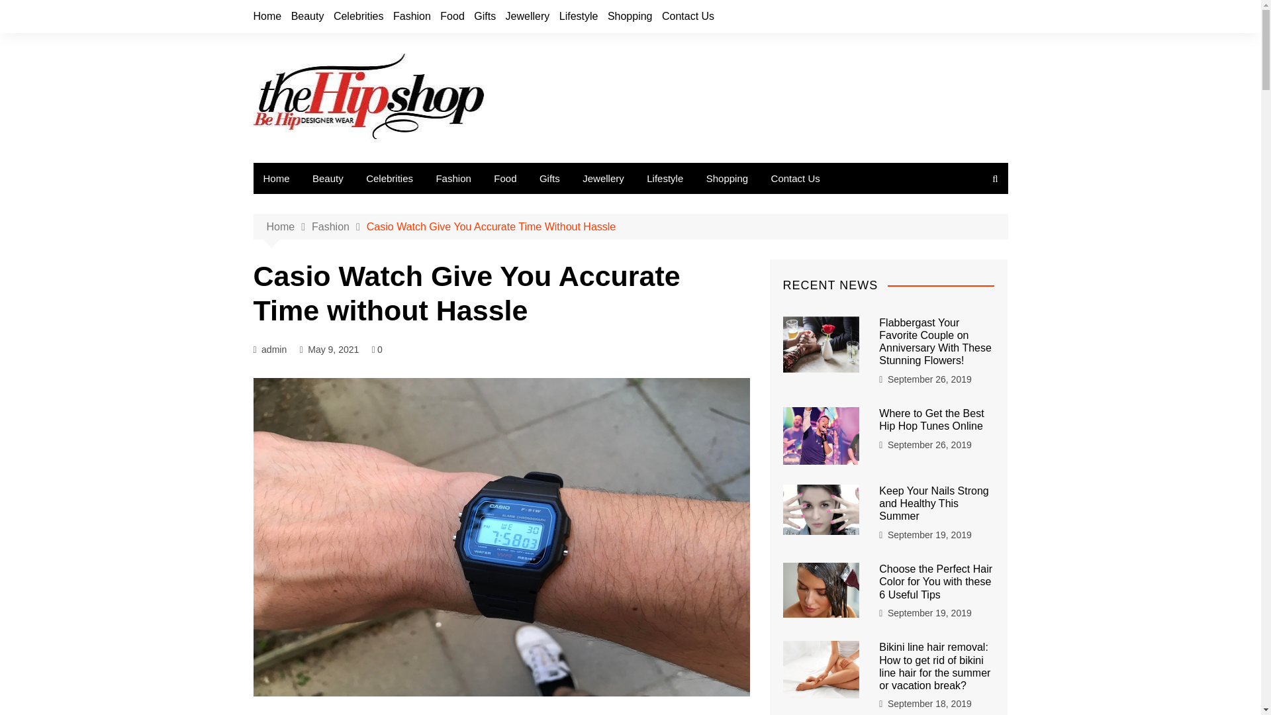 The width and height of the screenshot is (1271, 715). What do you see at coordinates (332, 350) in the screenshot?
I see `May 9, 2021` at bounding box center [332, 350].